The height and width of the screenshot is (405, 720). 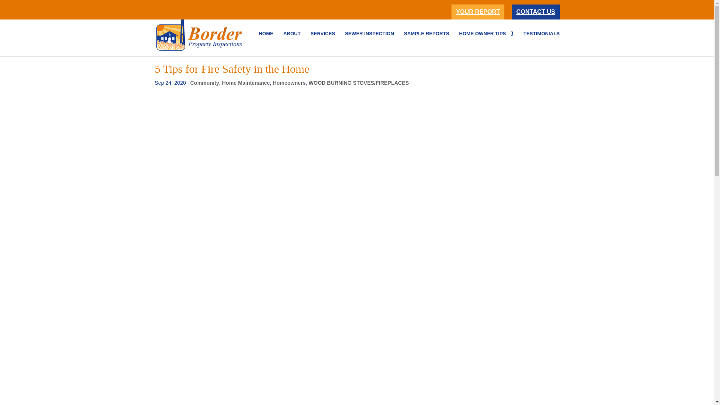 What do you see at coordinates (478, 12) in the screenshot?
I see `YOUR REPORT` at bounding box center [478, 12].